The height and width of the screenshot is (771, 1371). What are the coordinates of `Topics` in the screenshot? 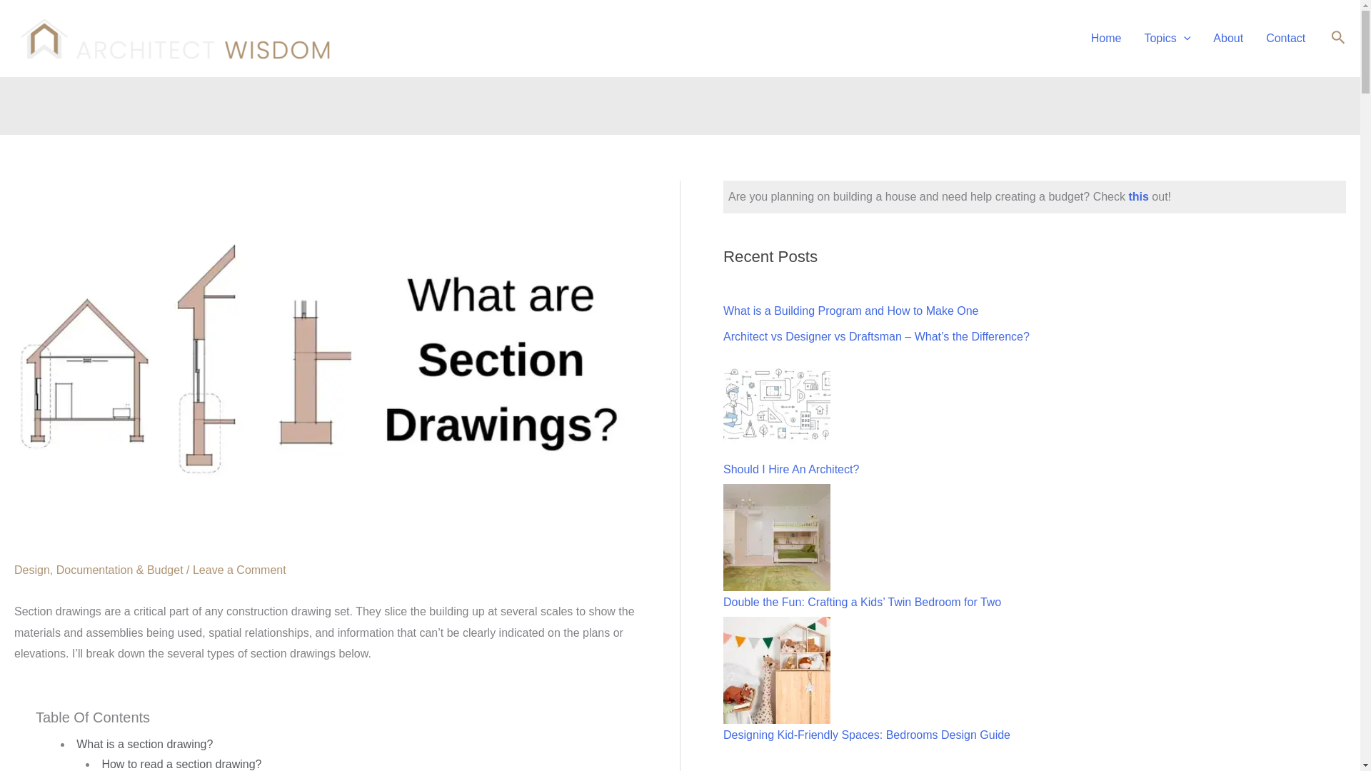 It's located at (1167, 39).